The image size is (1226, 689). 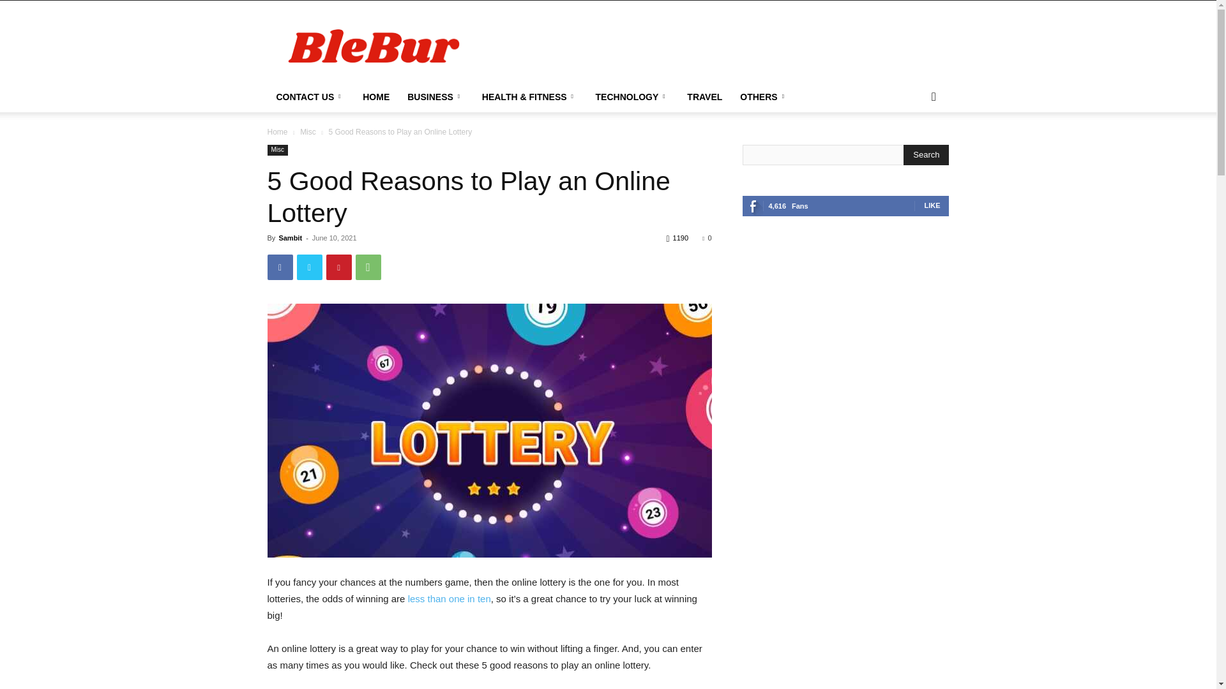 What do you see at coordinates (310, 97) in the screenshot?
I see `CONTACT US` at bounding box center [310, 97].